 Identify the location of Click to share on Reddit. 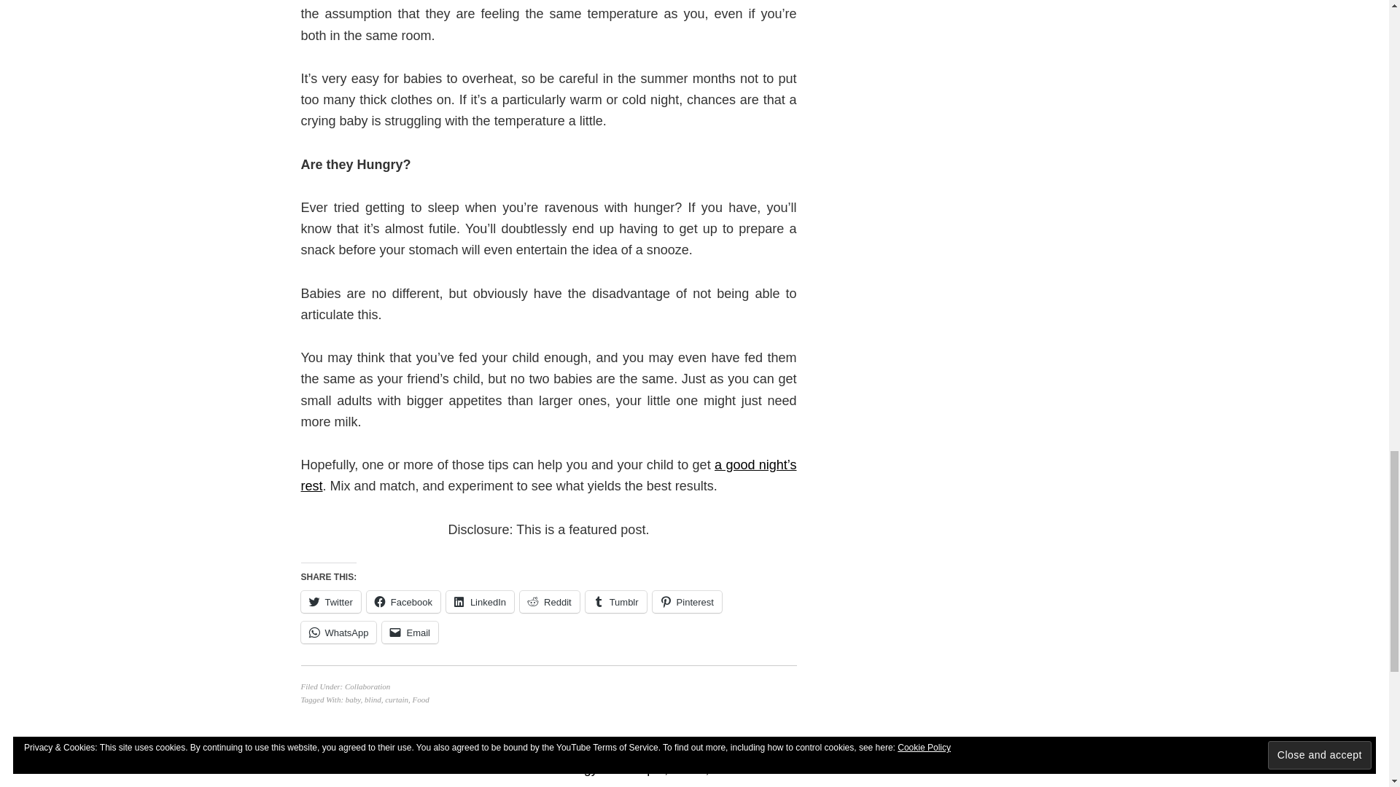
(549, 602).